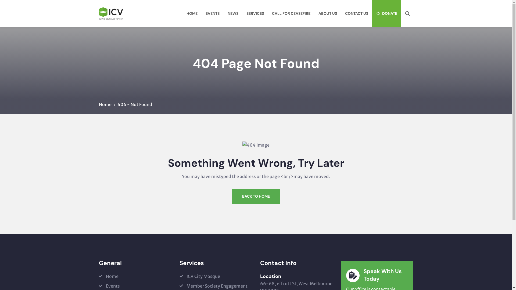  Describe the element at coordinates (256, 197) in the screenshot. I see `BACK TO HOME` at that location.